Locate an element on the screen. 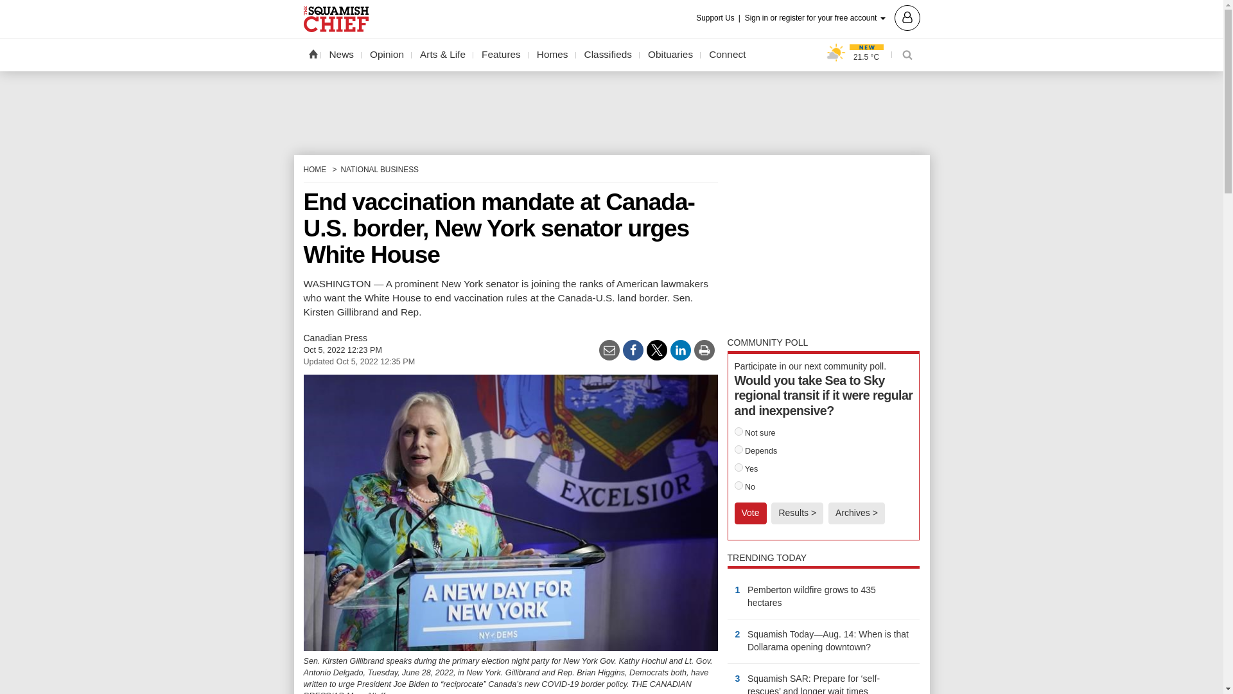 The width and height of the screenshot is (1233, 694). Home is located at coordinates (312, 53).